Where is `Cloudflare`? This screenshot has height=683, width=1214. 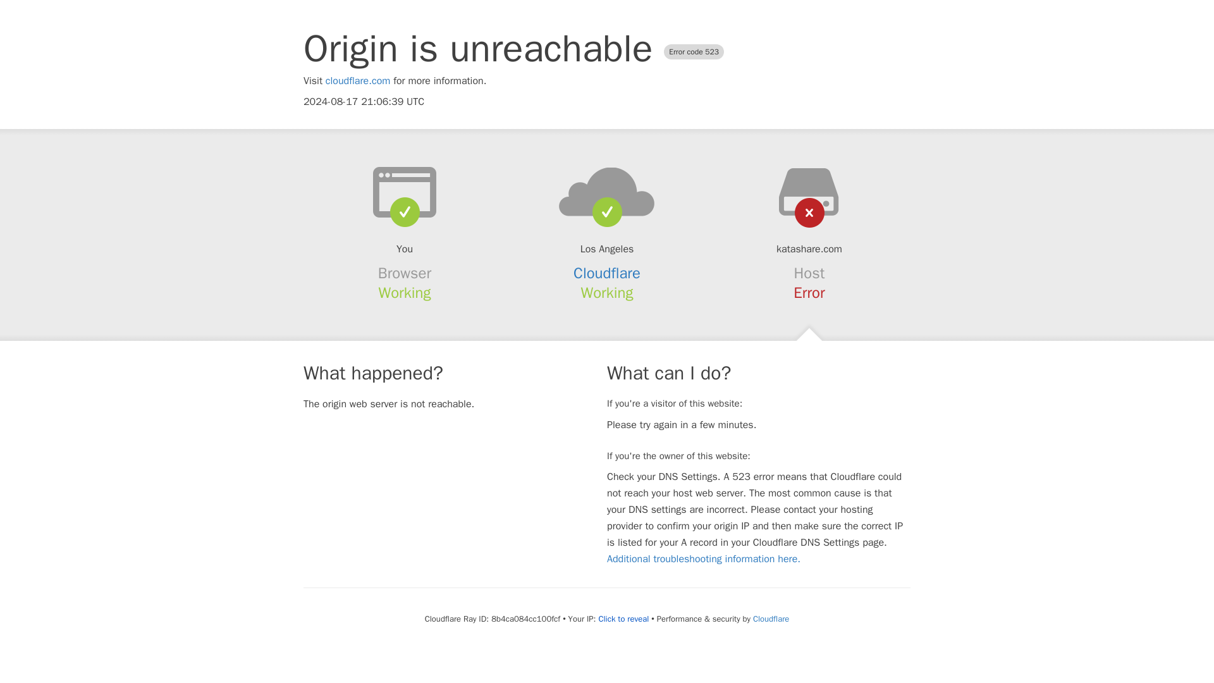 Cloudflare is located at coordinates (607, 273).